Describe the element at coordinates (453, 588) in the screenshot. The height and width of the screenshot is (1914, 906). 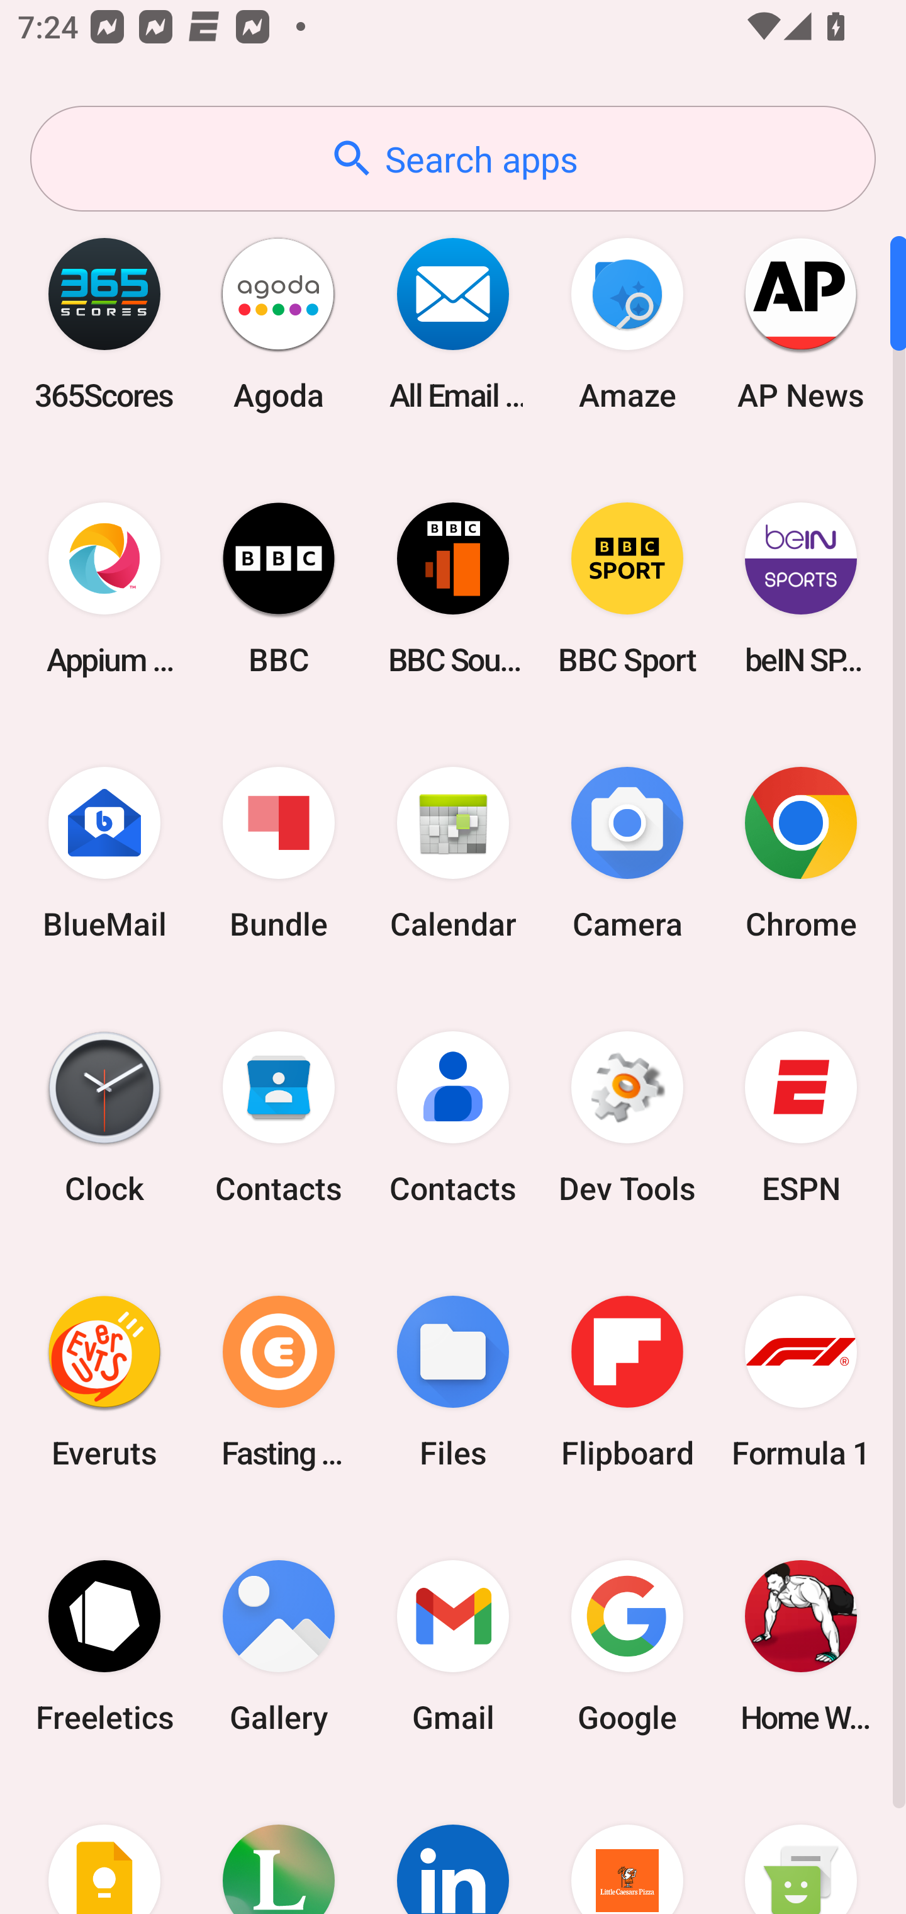
I see `BBC Sounds` at that location.